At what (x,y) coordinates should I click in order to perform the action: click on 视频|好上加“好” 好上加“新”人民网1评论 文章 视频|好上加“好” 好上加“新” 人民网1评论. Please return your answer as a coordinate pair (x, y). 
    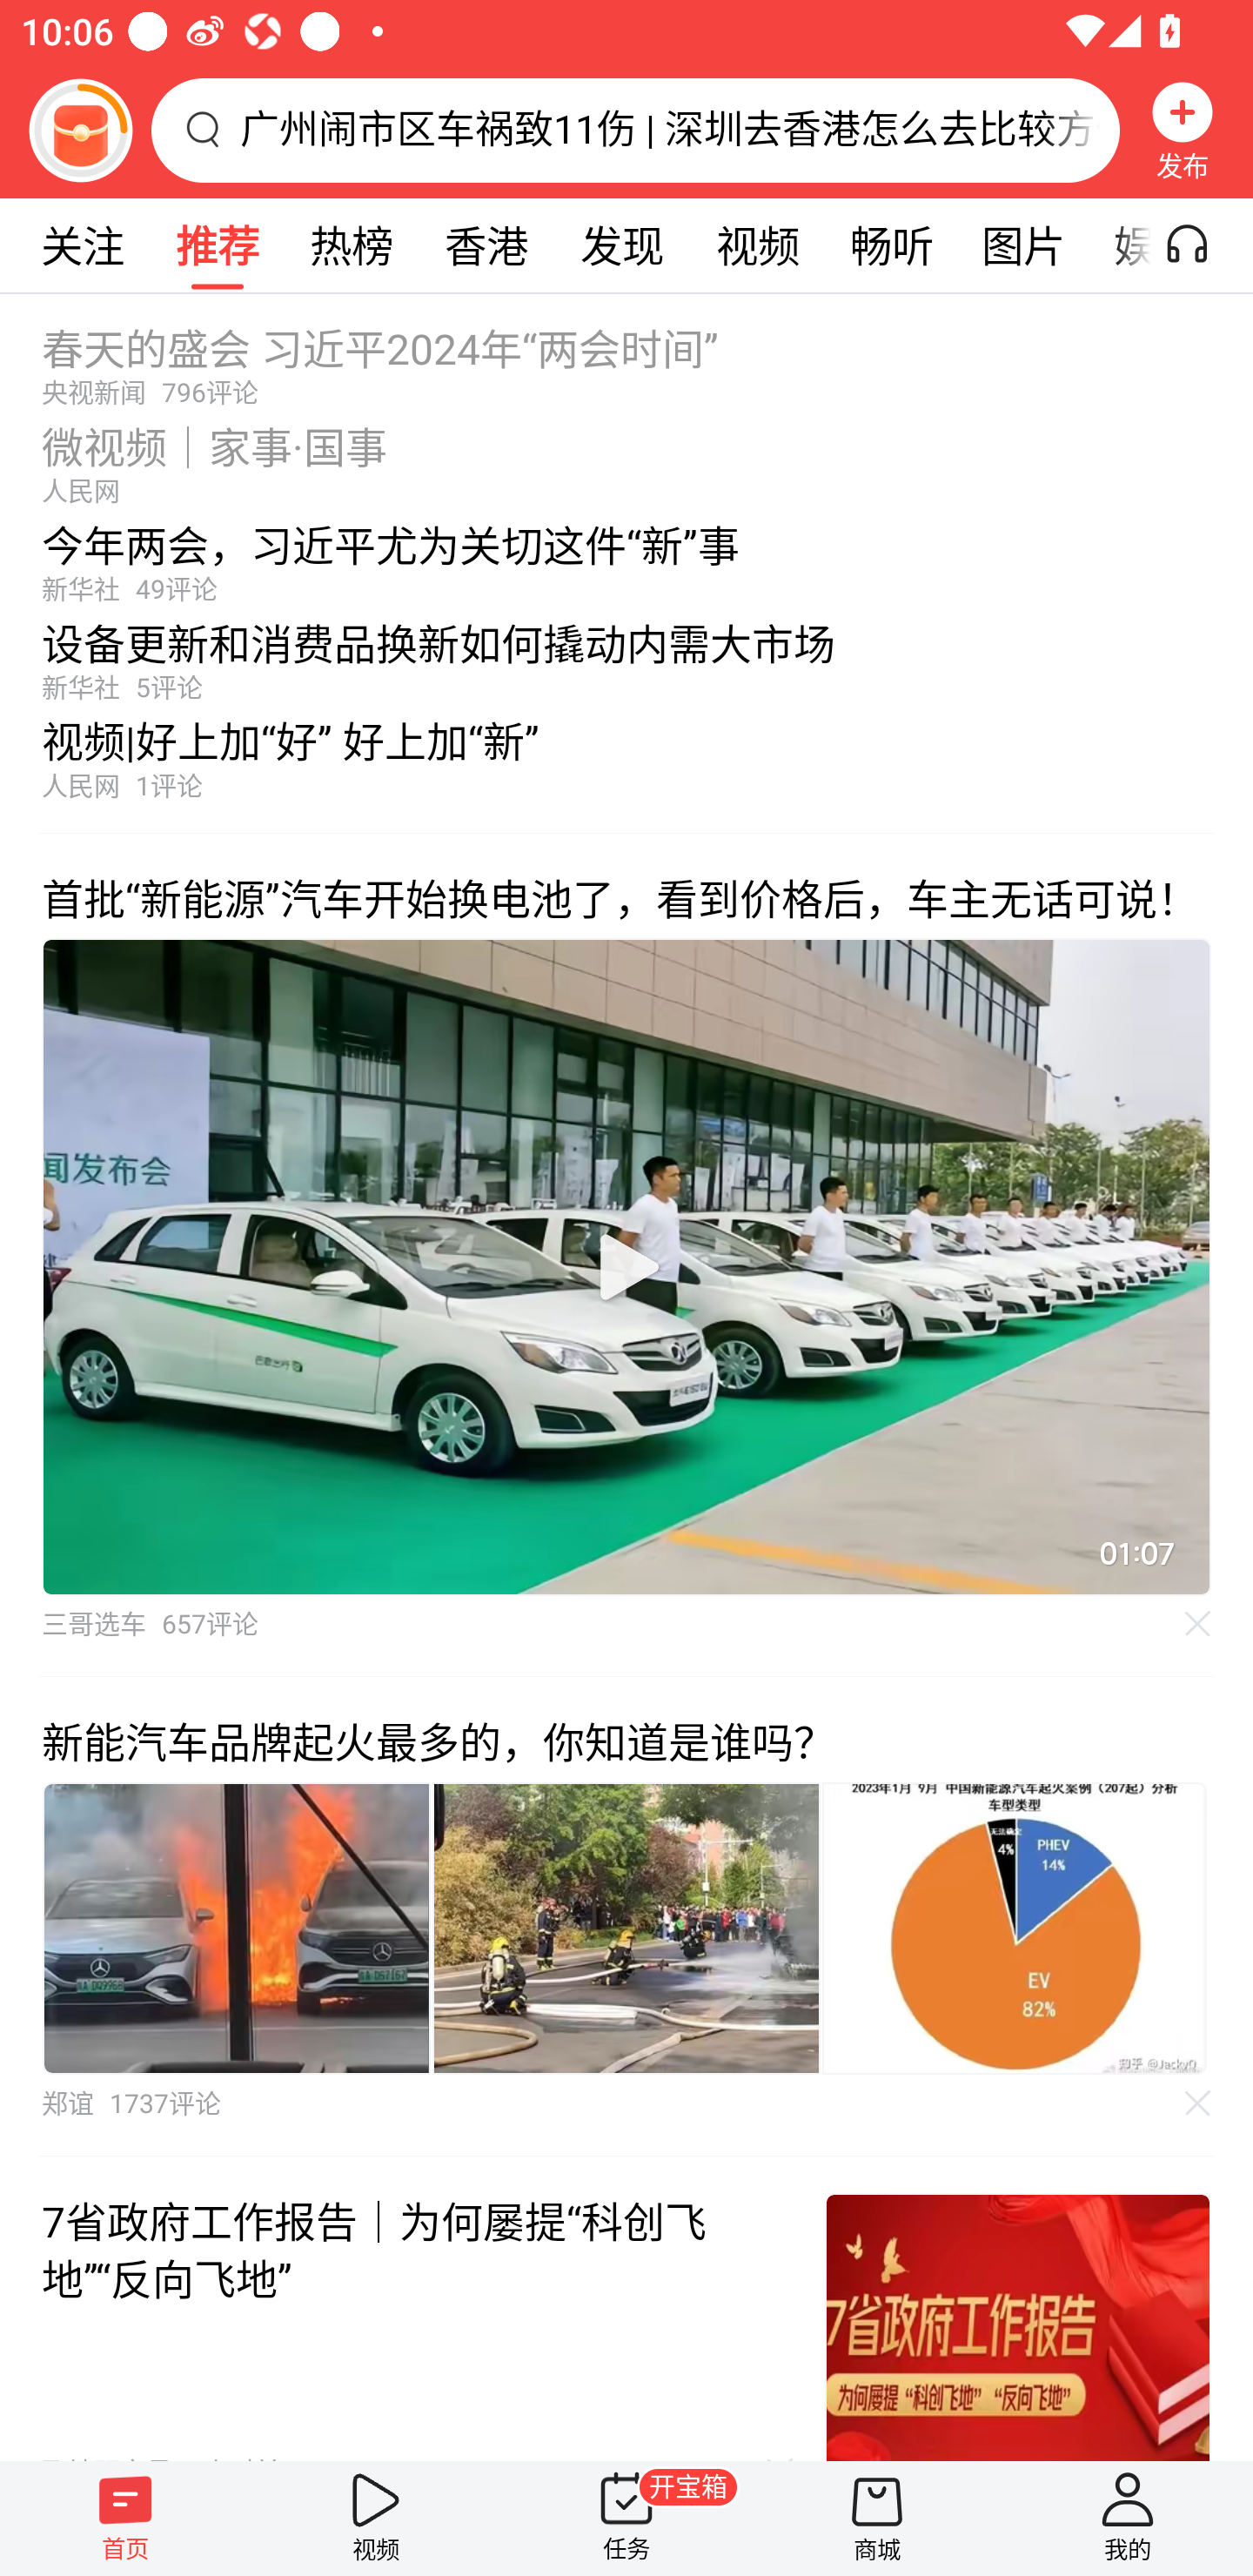
    Looking at the image, I should click on (626, 768).